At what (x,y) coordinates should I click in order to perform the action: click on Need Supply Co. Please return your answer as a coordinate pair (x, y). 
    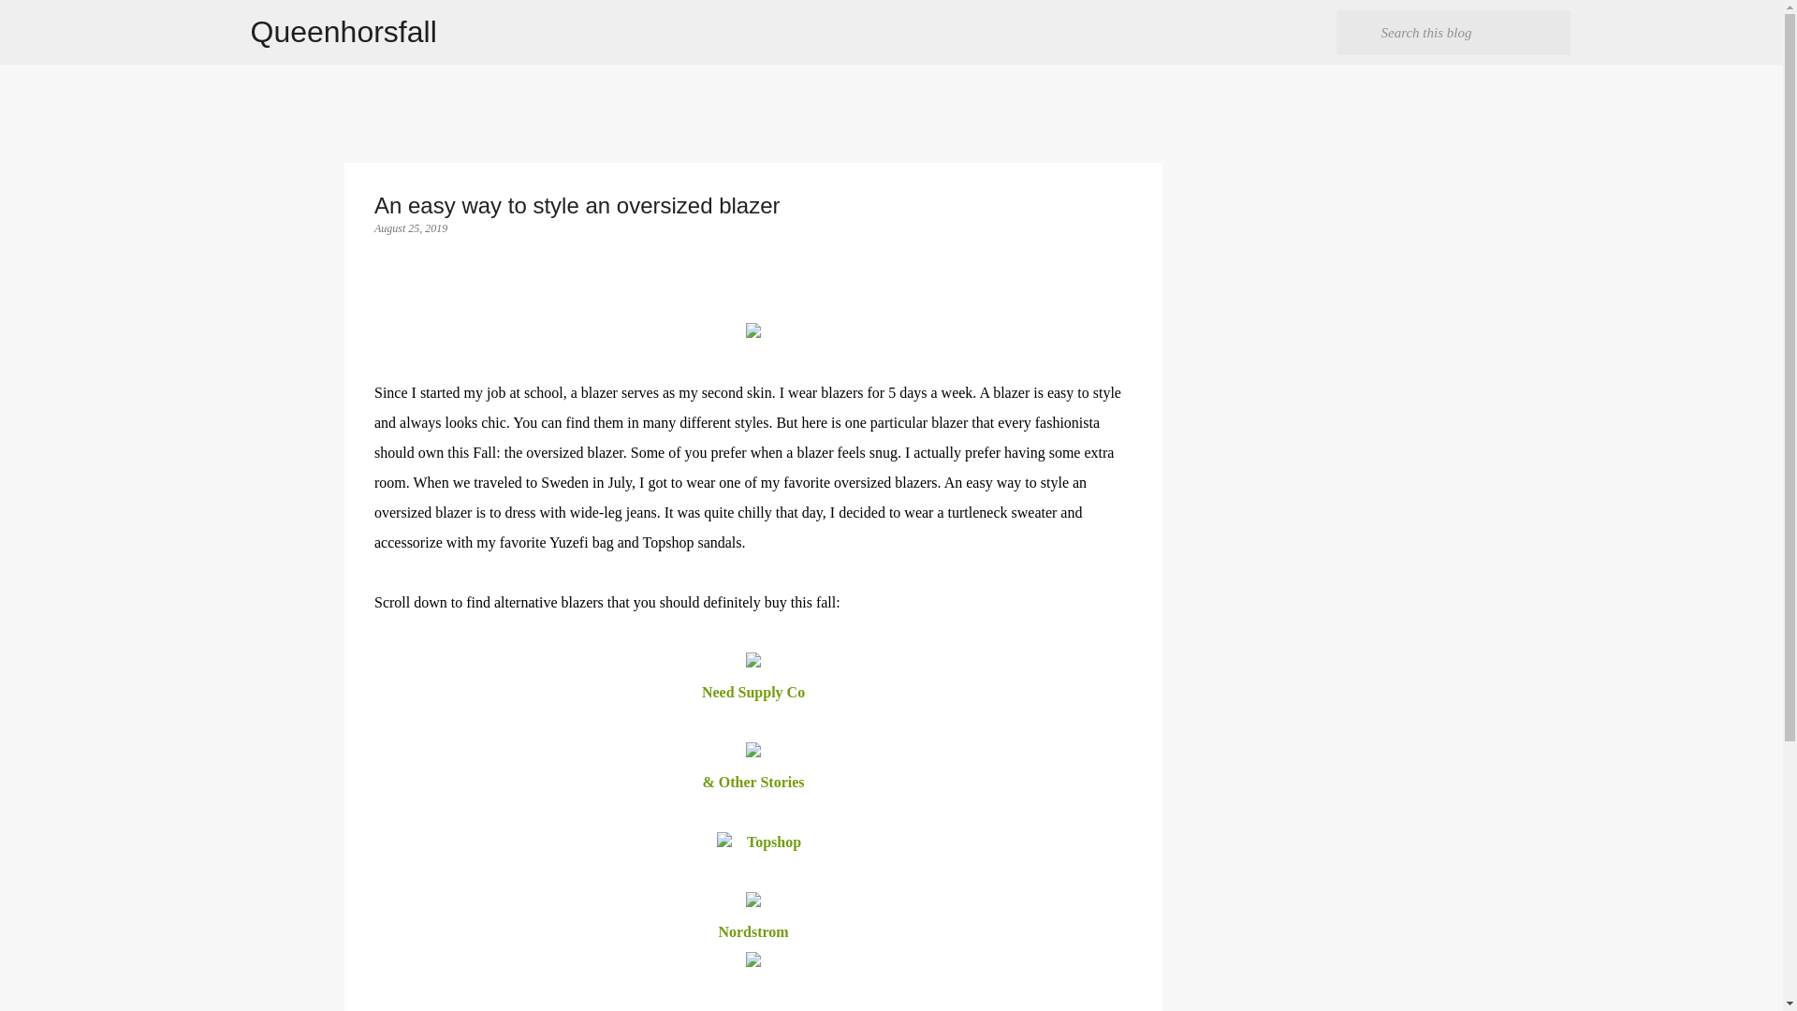
    Looking at the image, I should click on (753, 693).